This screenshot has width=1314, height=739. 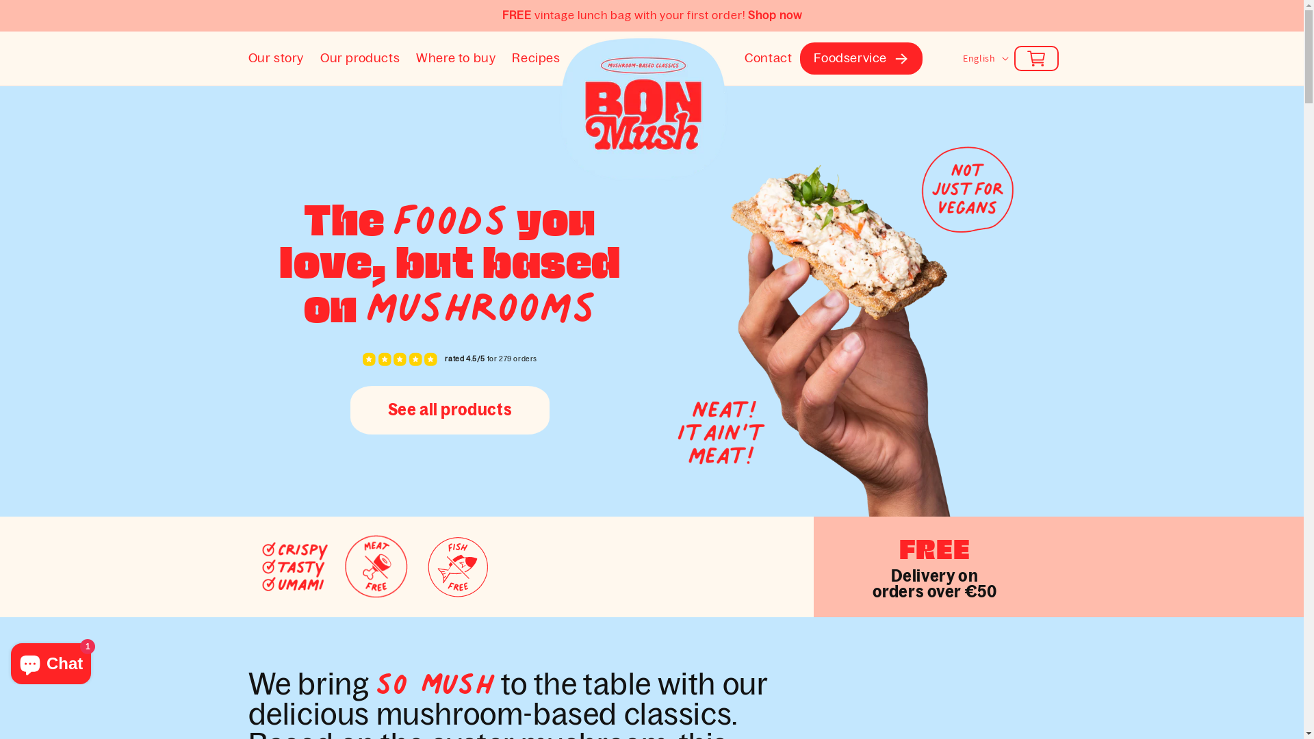 What do you see at coordinates (456, 59) in the screenshot?
I see `Where to buy` at bounding box center [456, 59].